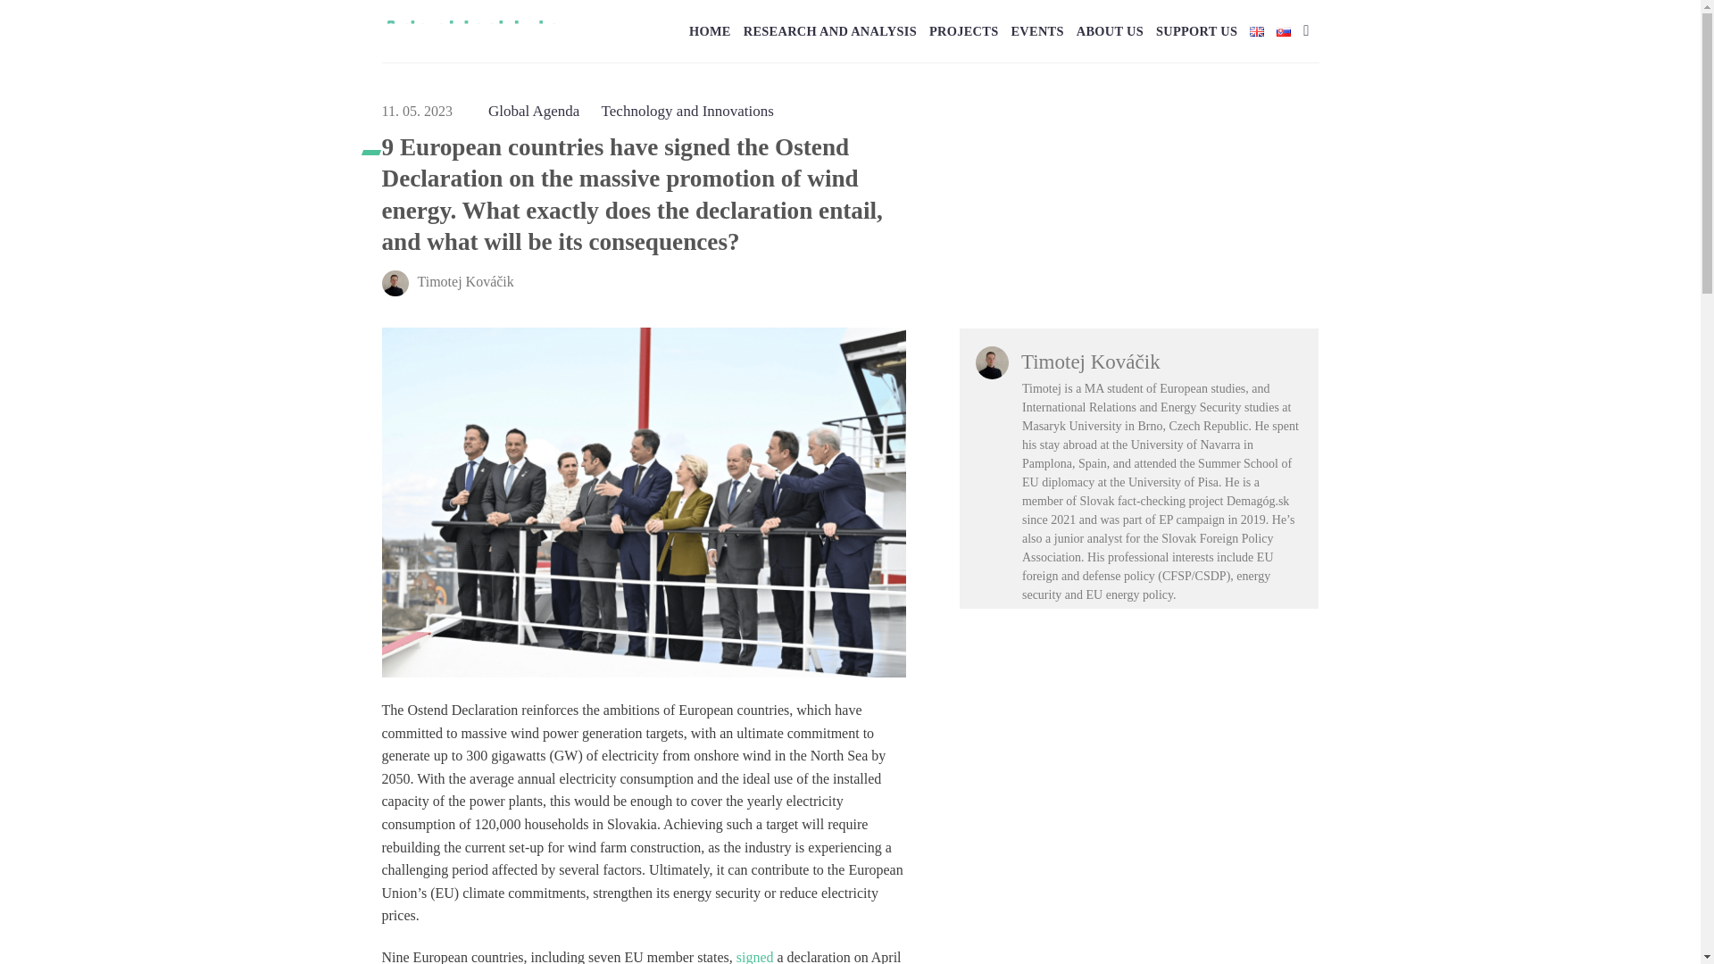  Describe the element at coordinates (1036, 30) in the screenshot. I see `EVENTS` at that location.